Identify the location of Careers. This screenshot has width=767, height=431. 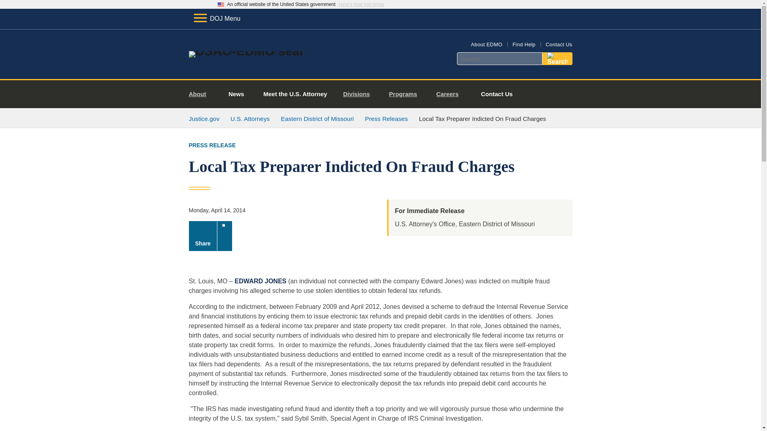
(451, 94).